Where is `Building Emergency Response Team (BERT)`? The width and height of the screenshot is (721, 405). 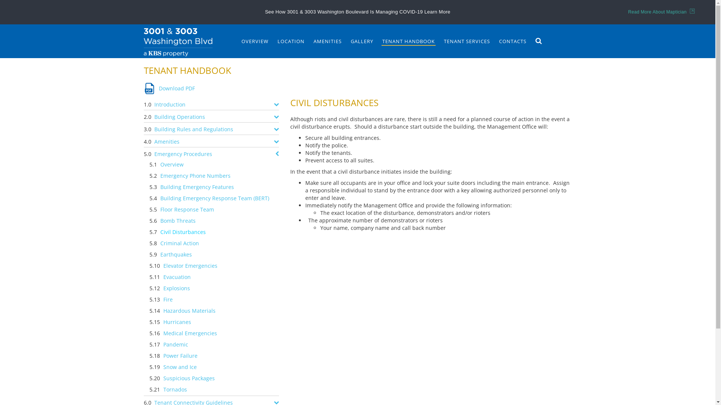 Building Emergency Response Team (BERT) is located at coordinates (217, 199).